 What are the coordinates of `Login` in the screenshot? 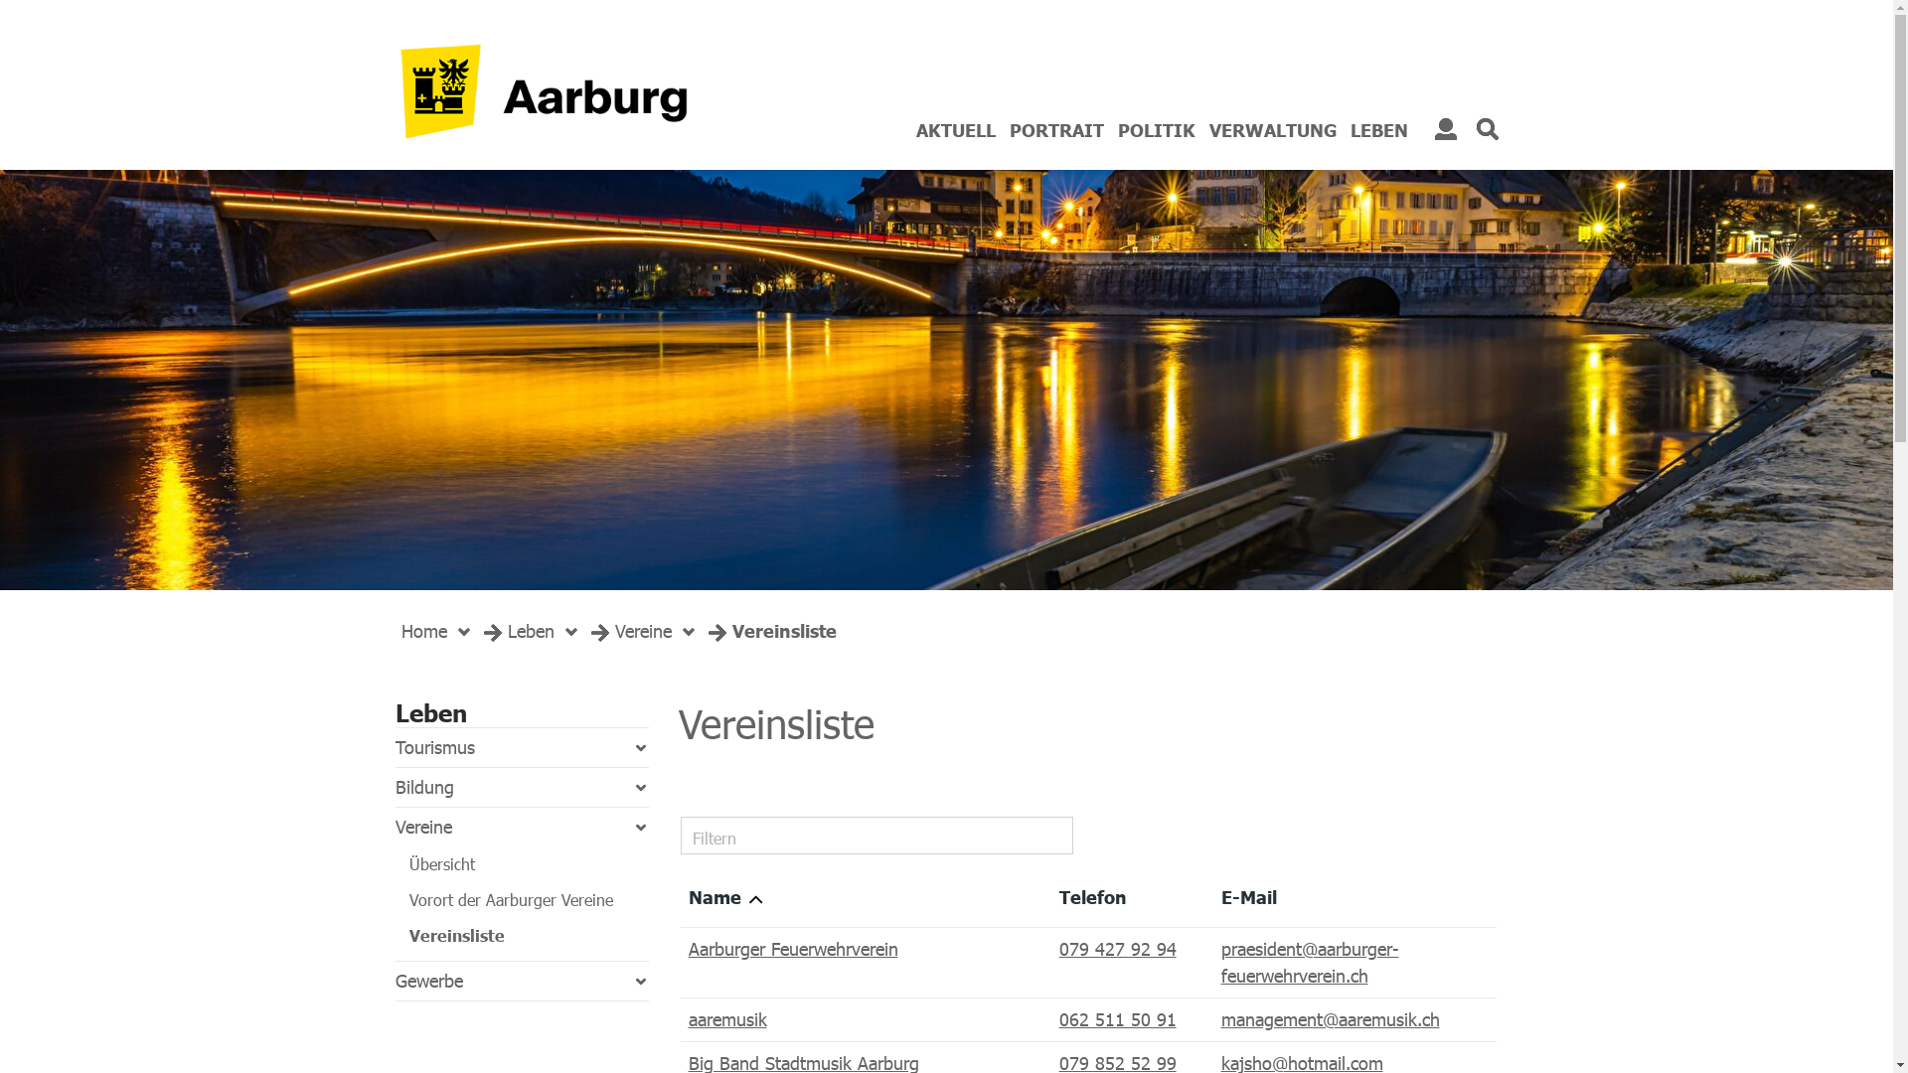 It's located at (1446, 129).